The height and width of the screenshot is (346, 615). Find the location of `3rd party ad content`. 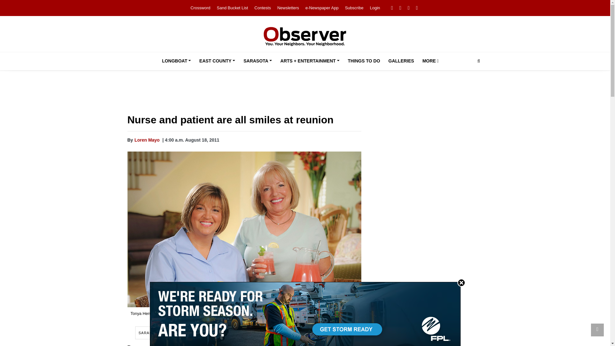

3rd party ad content is located at coordinates (305, 94).